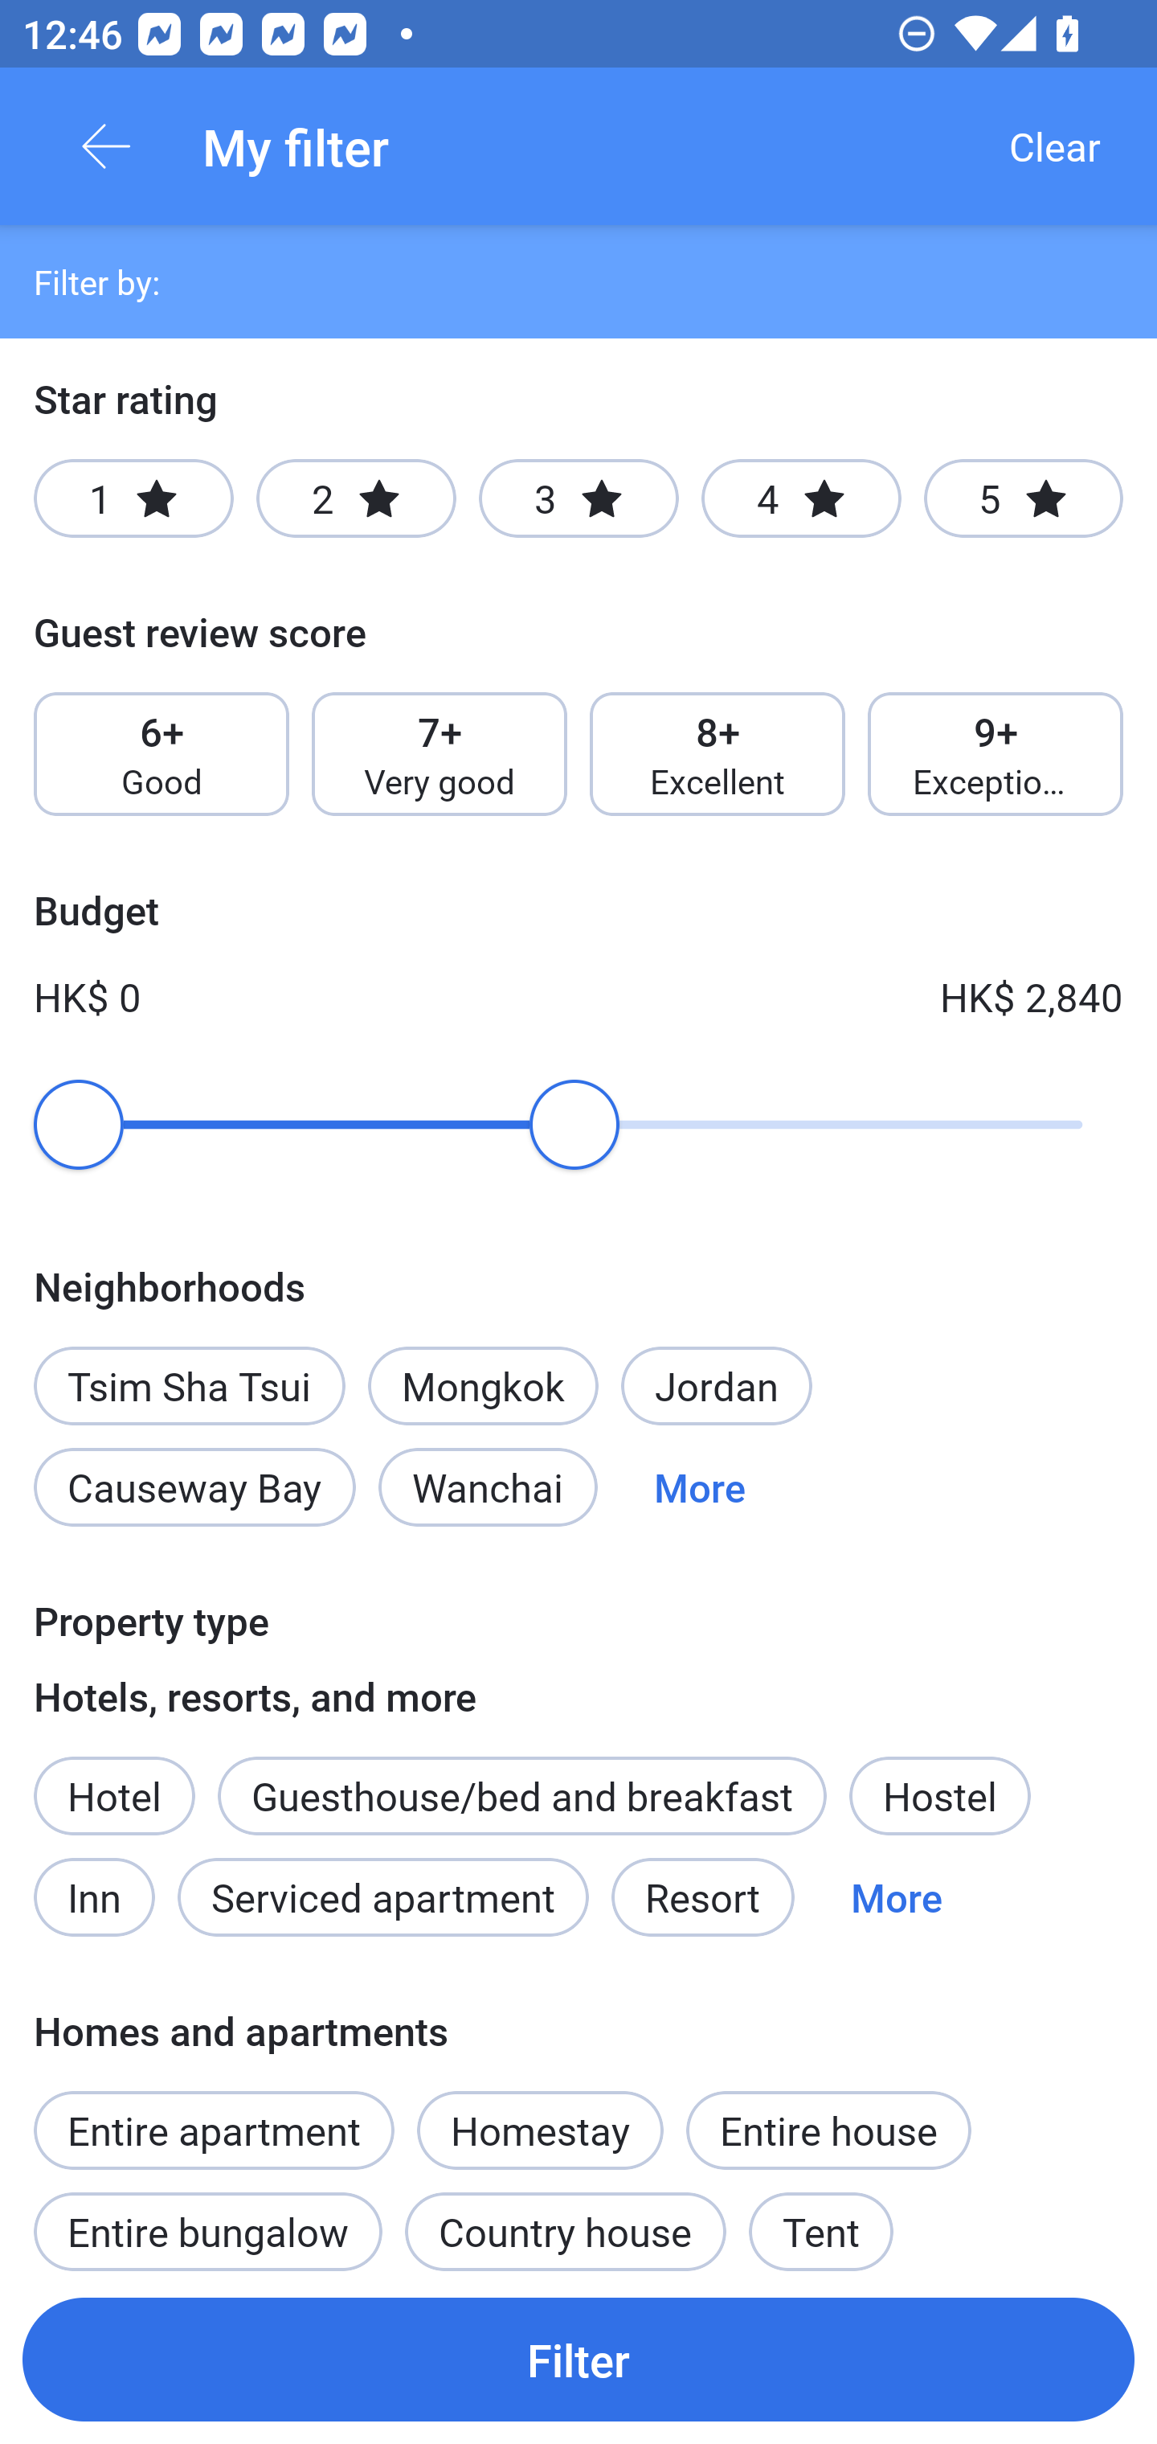 The width and height of the screenshot is (1157, 2444). Describe the element at coordinates (439, 754) in the screenshot. I see `7+ Very good` at that location.